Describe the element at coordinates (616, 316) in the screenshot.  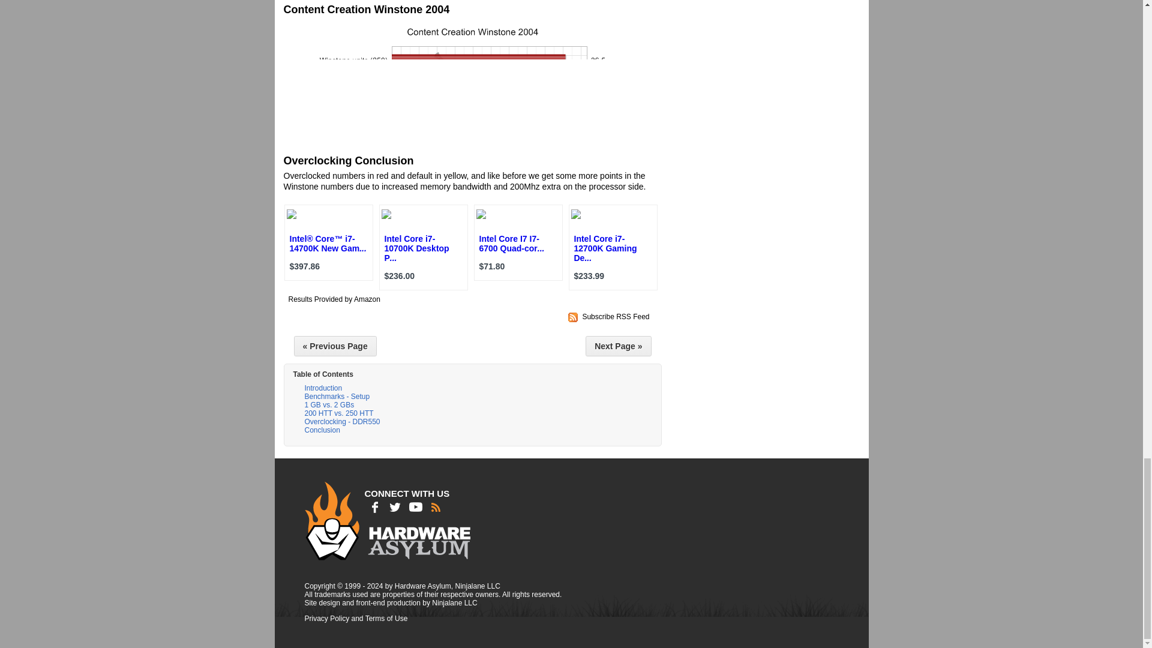
I see `Subscribe RSS Feed` at that location.